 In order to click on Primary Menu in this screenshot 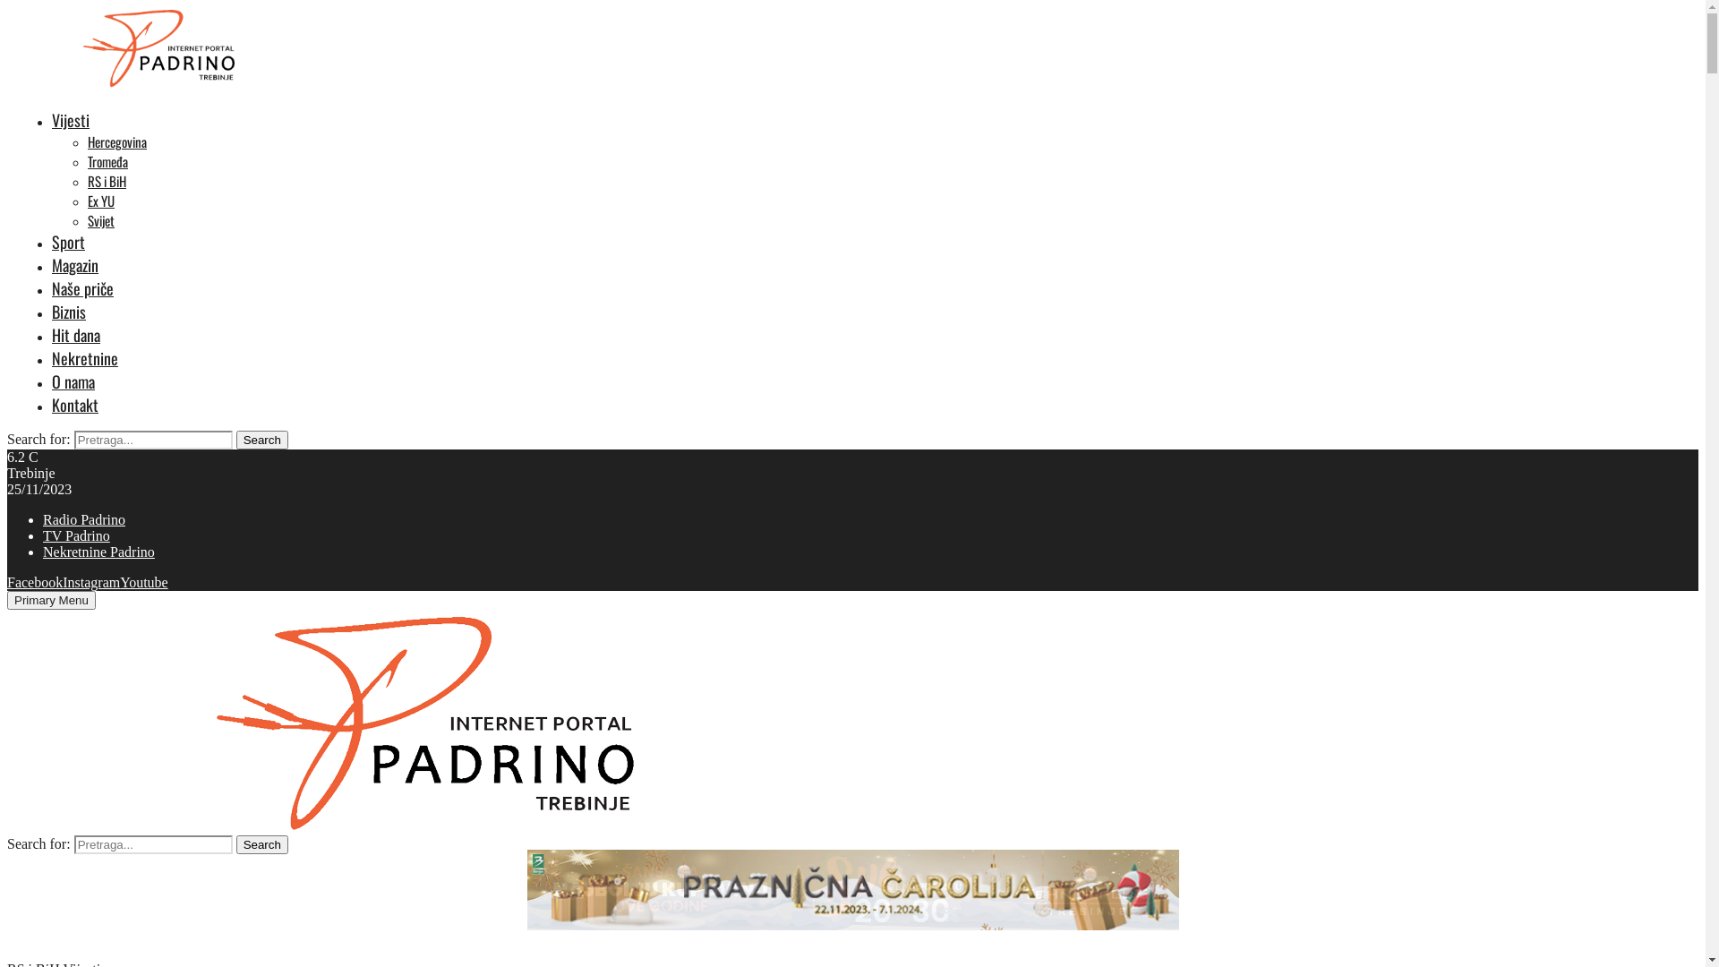, I will do `click(52, 600)`.